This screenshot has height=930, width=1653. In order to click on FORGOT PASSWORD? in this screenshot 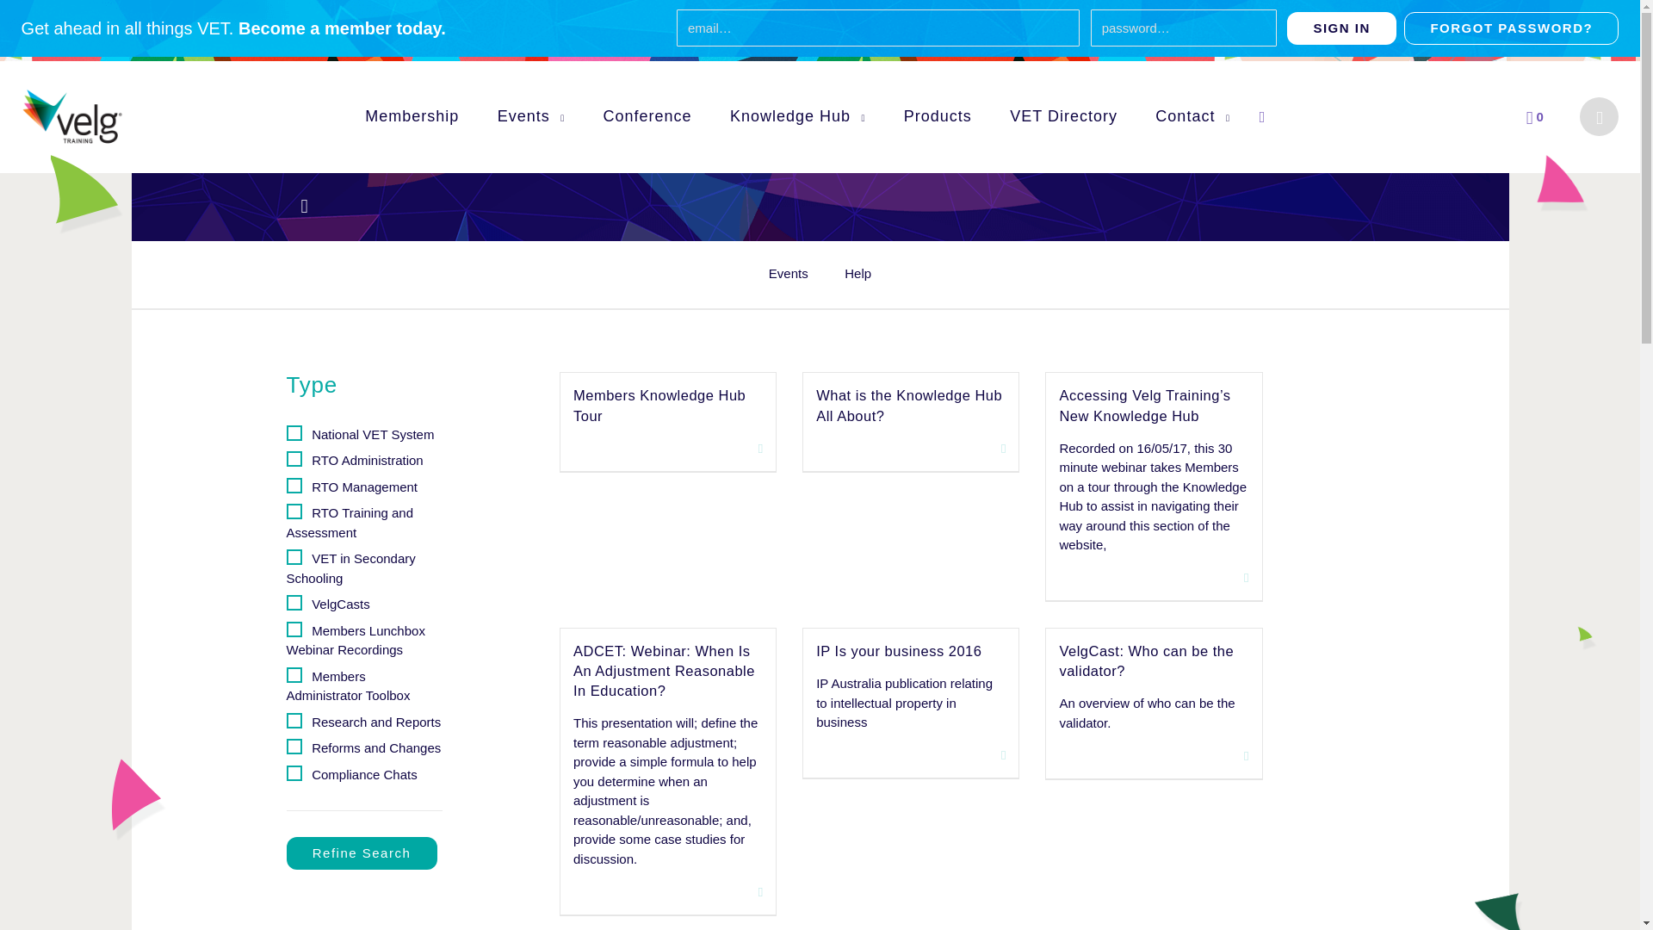, I will do `click(1510, 28)`.